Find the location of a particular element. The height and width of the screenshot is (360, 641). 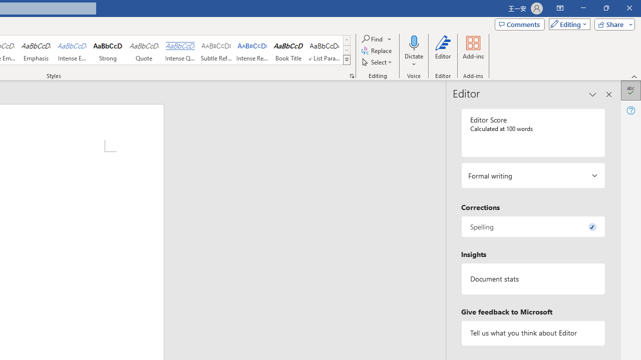

Share is located at coordinates (612, 24).